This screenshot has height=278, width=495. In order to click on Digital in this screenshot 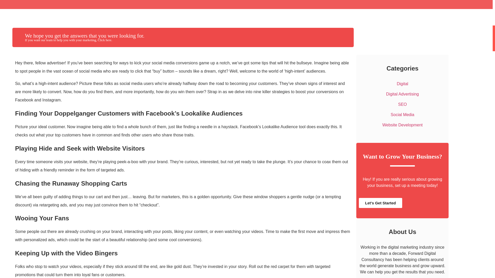, I will do `click(402, 84)`.